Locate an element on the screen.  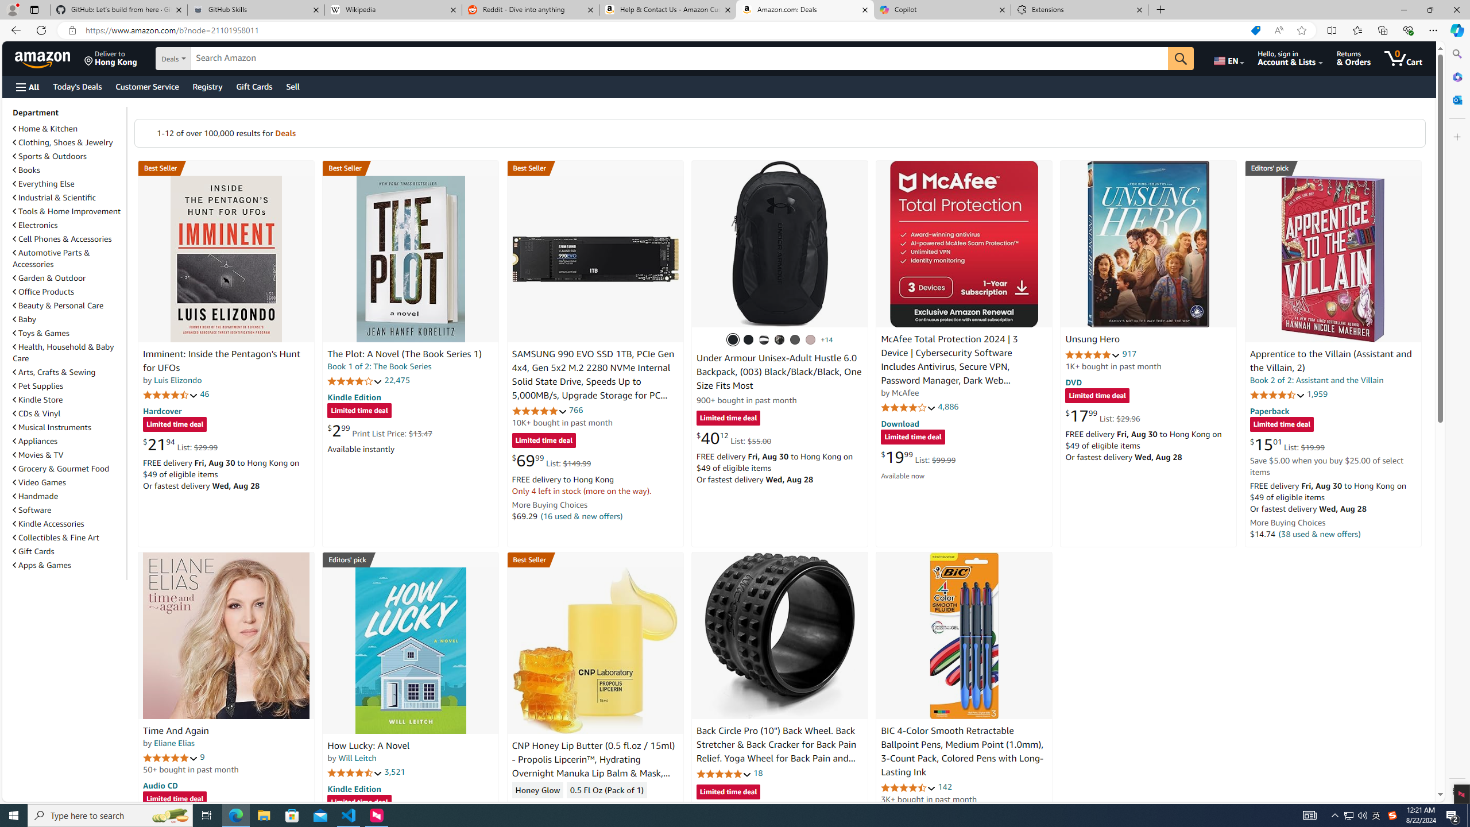
Everything Else is located at coordinates (44, 184).